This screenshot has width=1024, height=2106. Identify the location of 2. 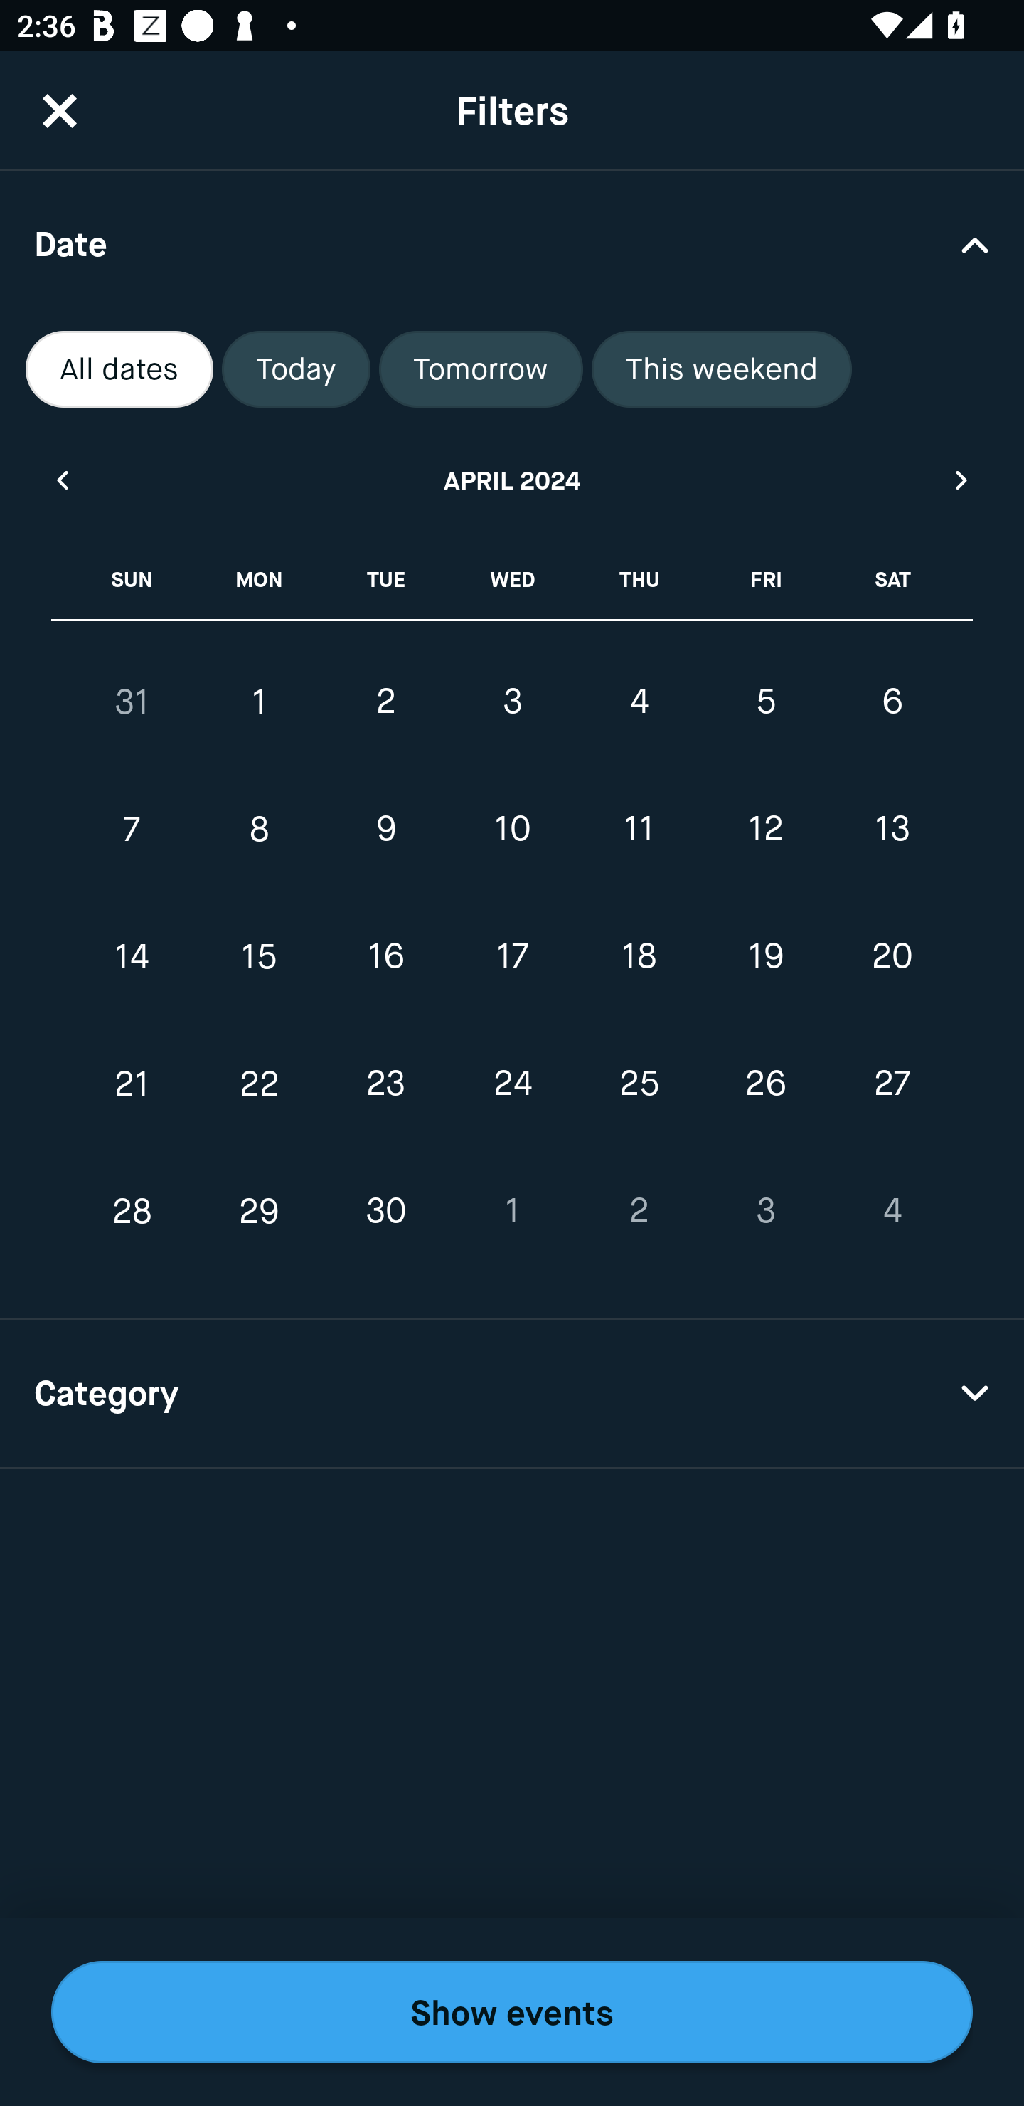
(639, 1211).